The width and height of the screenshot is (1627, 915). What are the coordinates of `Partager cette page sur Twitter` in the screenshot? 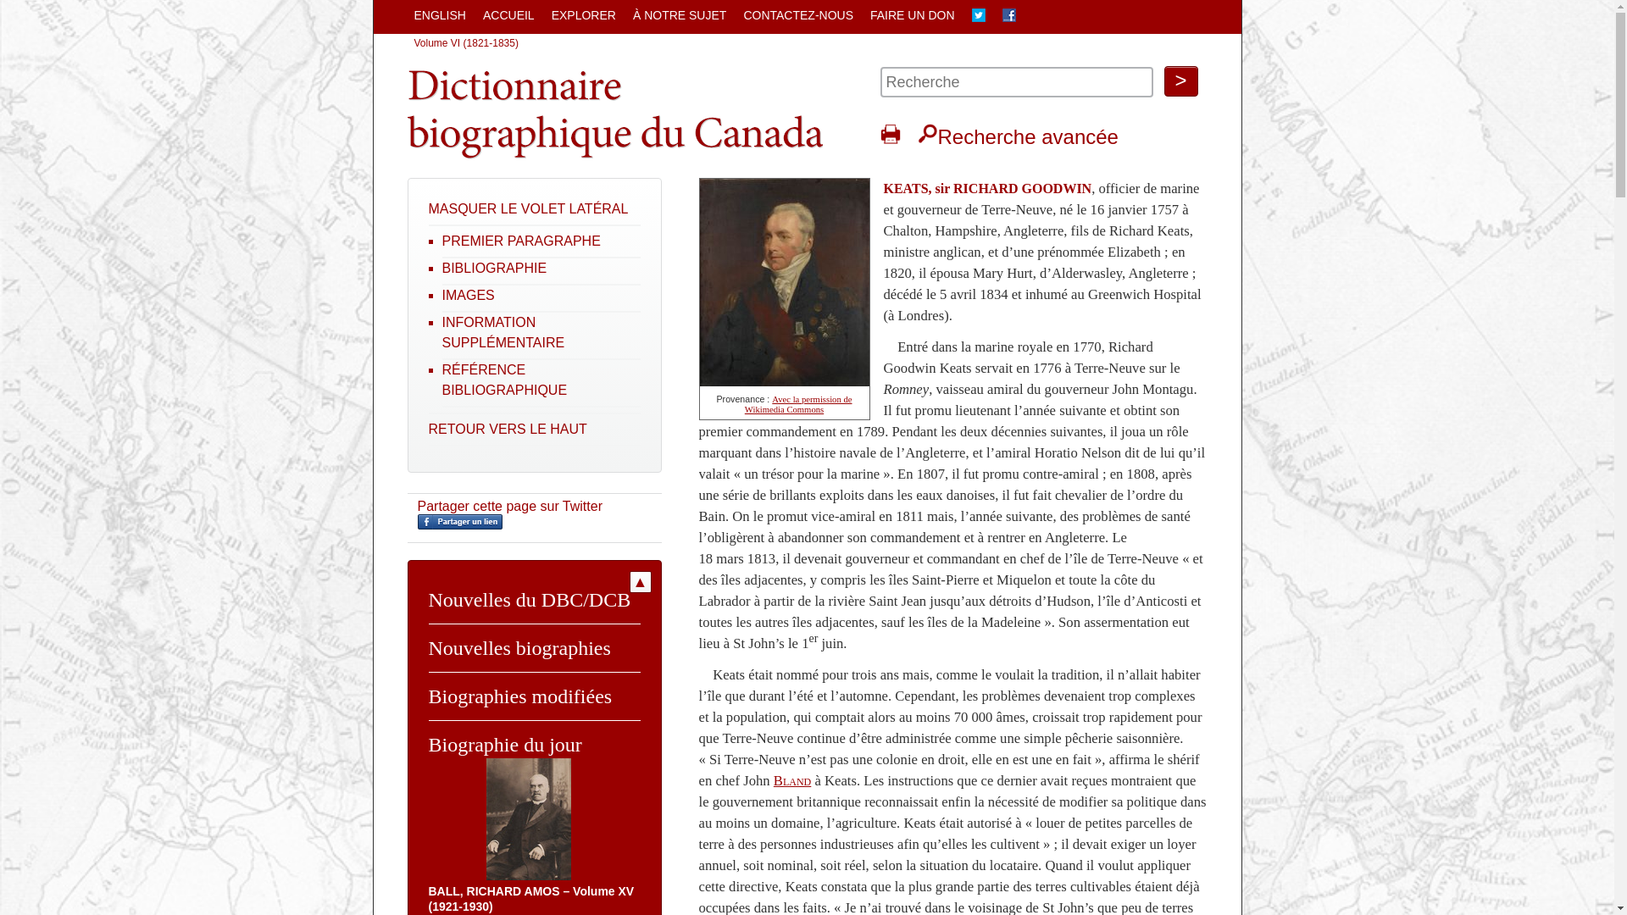 It's located at (508, 507).